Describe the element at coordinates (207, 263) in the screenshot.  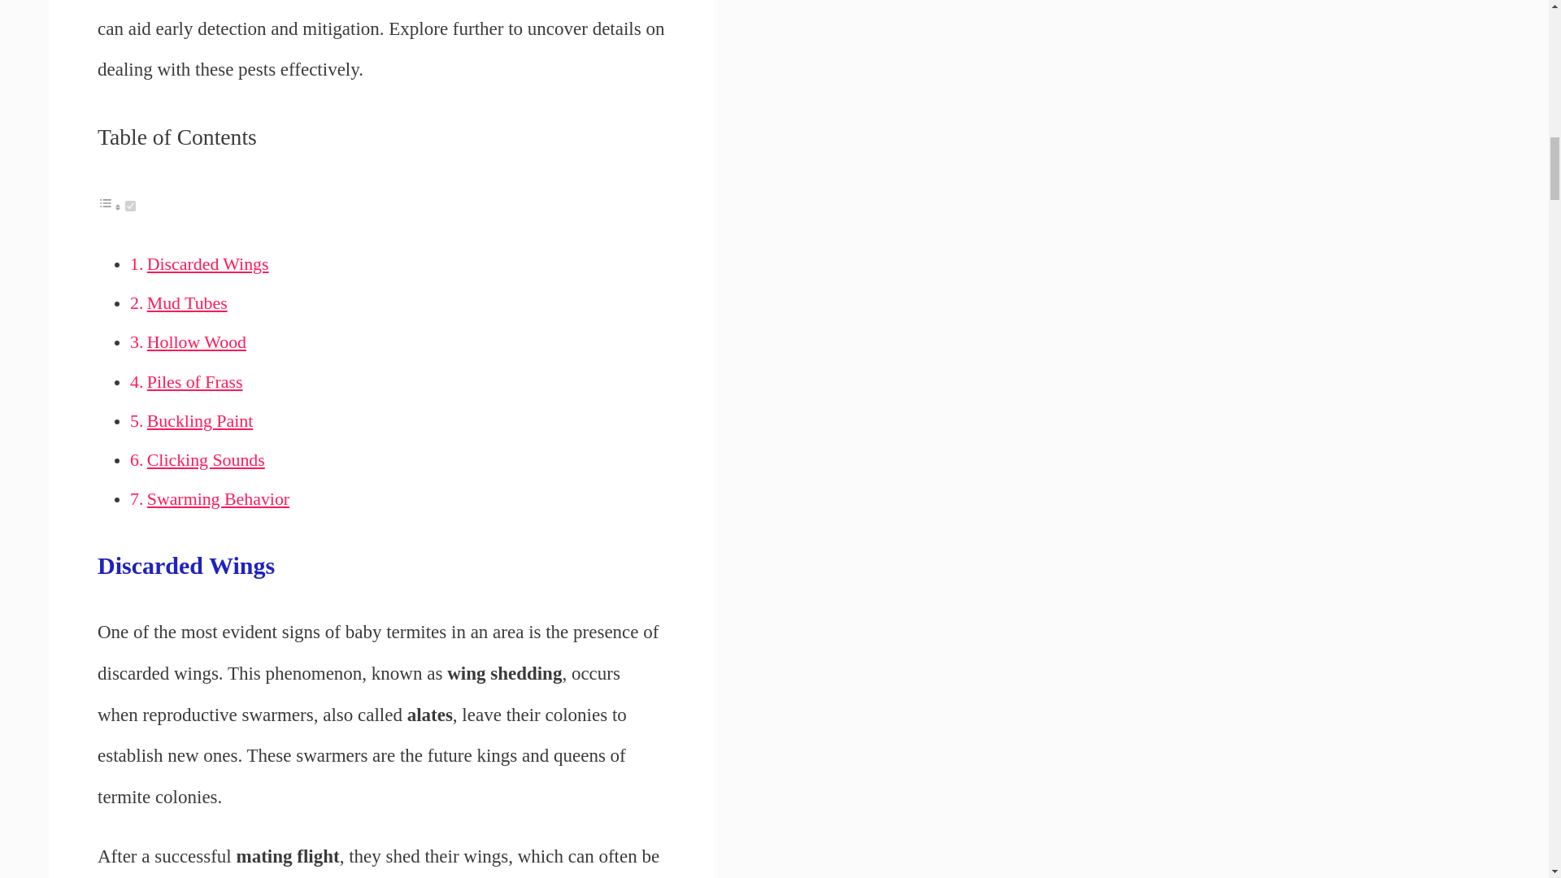
I see `Discarded Wings` at that location.